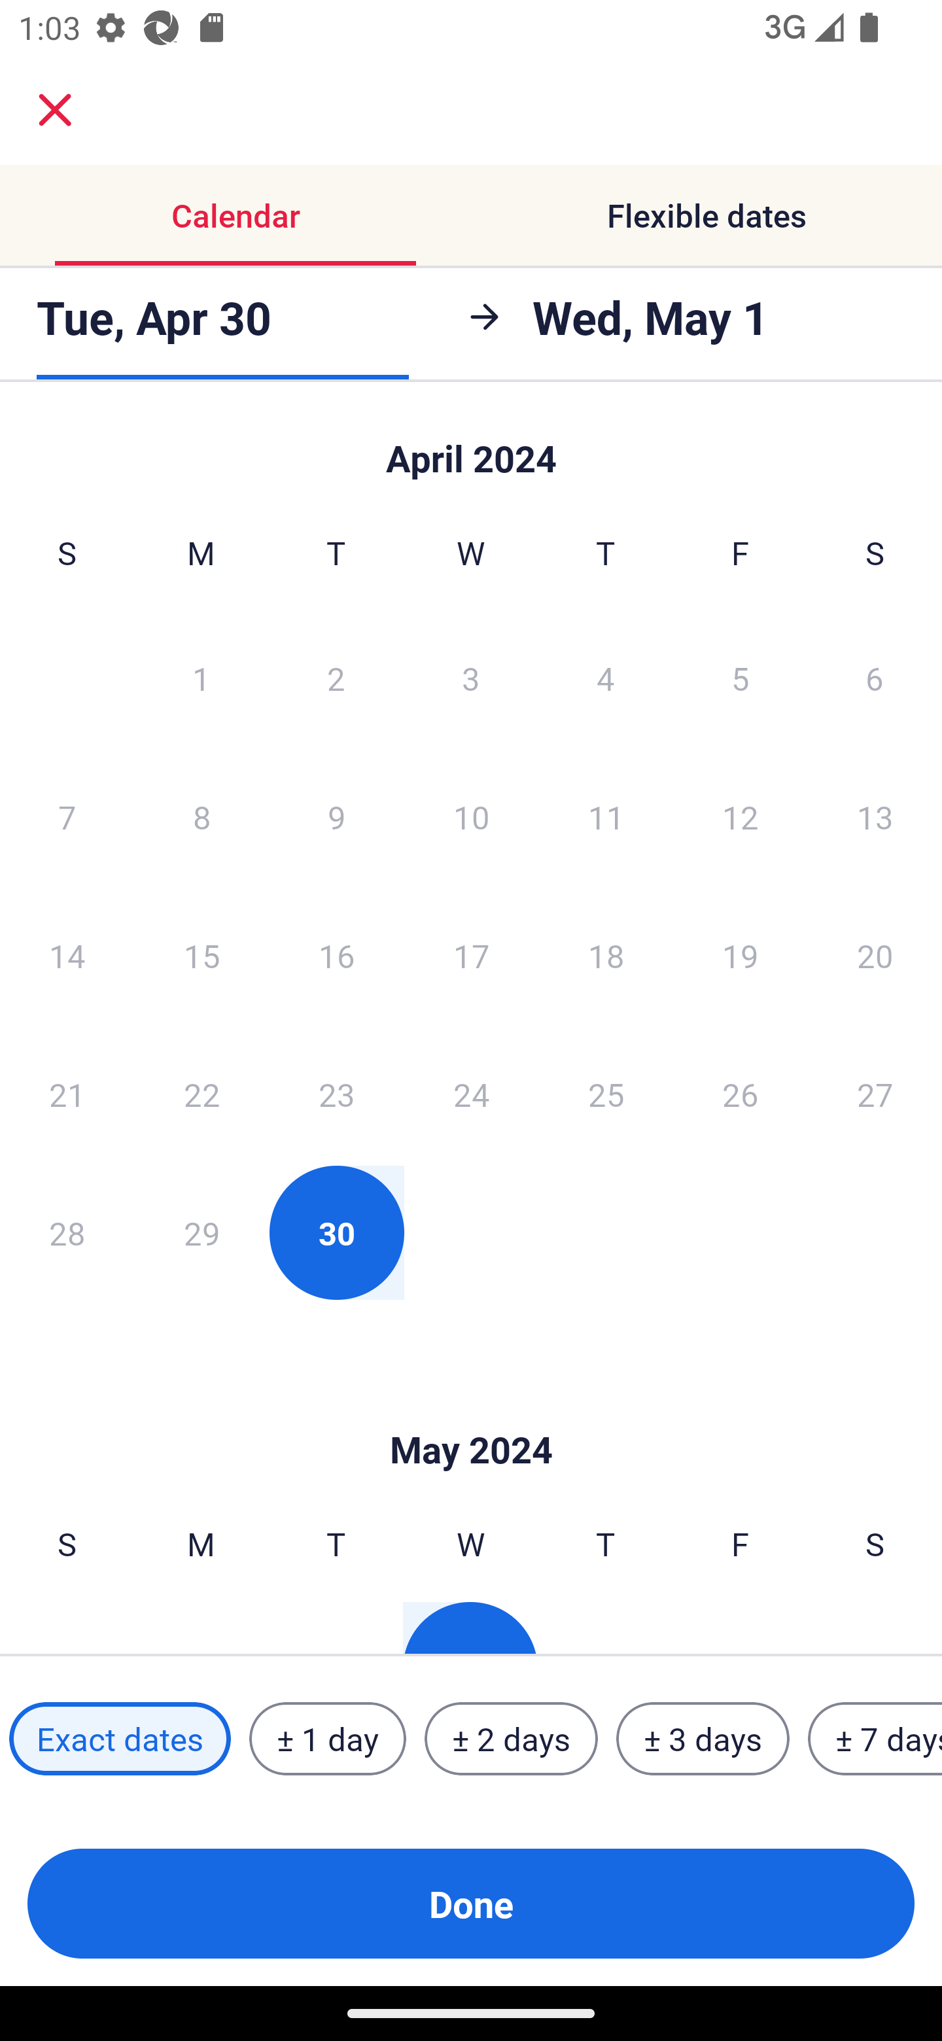 The width and height of the screenshot is (942, 2041). What do you see at coordinates (606, 955) in the screenshot?
I see `18 Thursday, April 18, 2024` at bounding box center [606, 955].